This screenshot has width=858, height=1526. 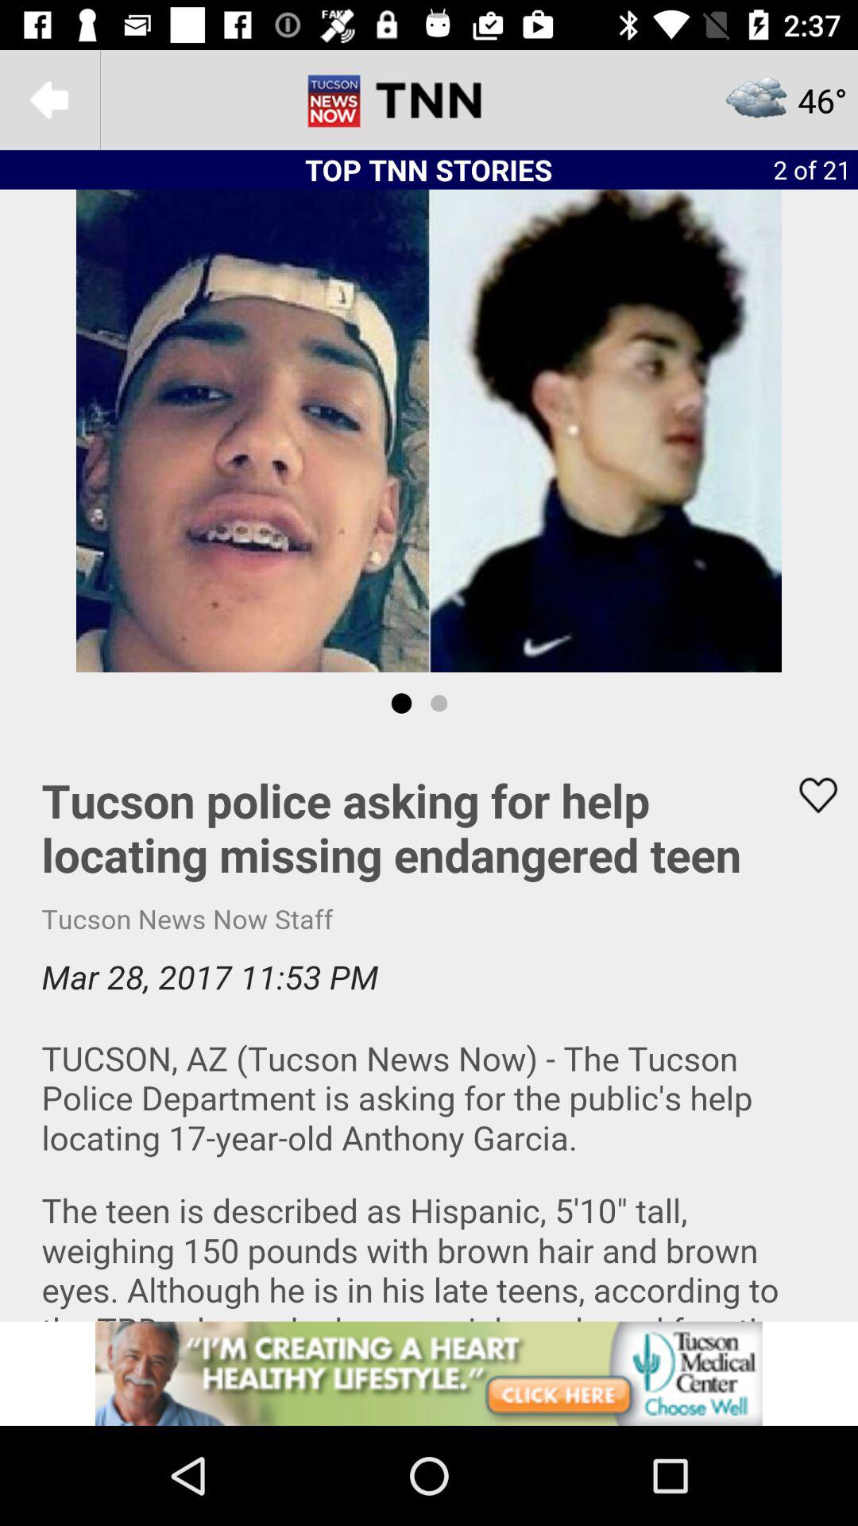 What do you see at coordinates (429, 1028) in the screenshot?
I see `title and discription` at bounding box center [429, 1028].